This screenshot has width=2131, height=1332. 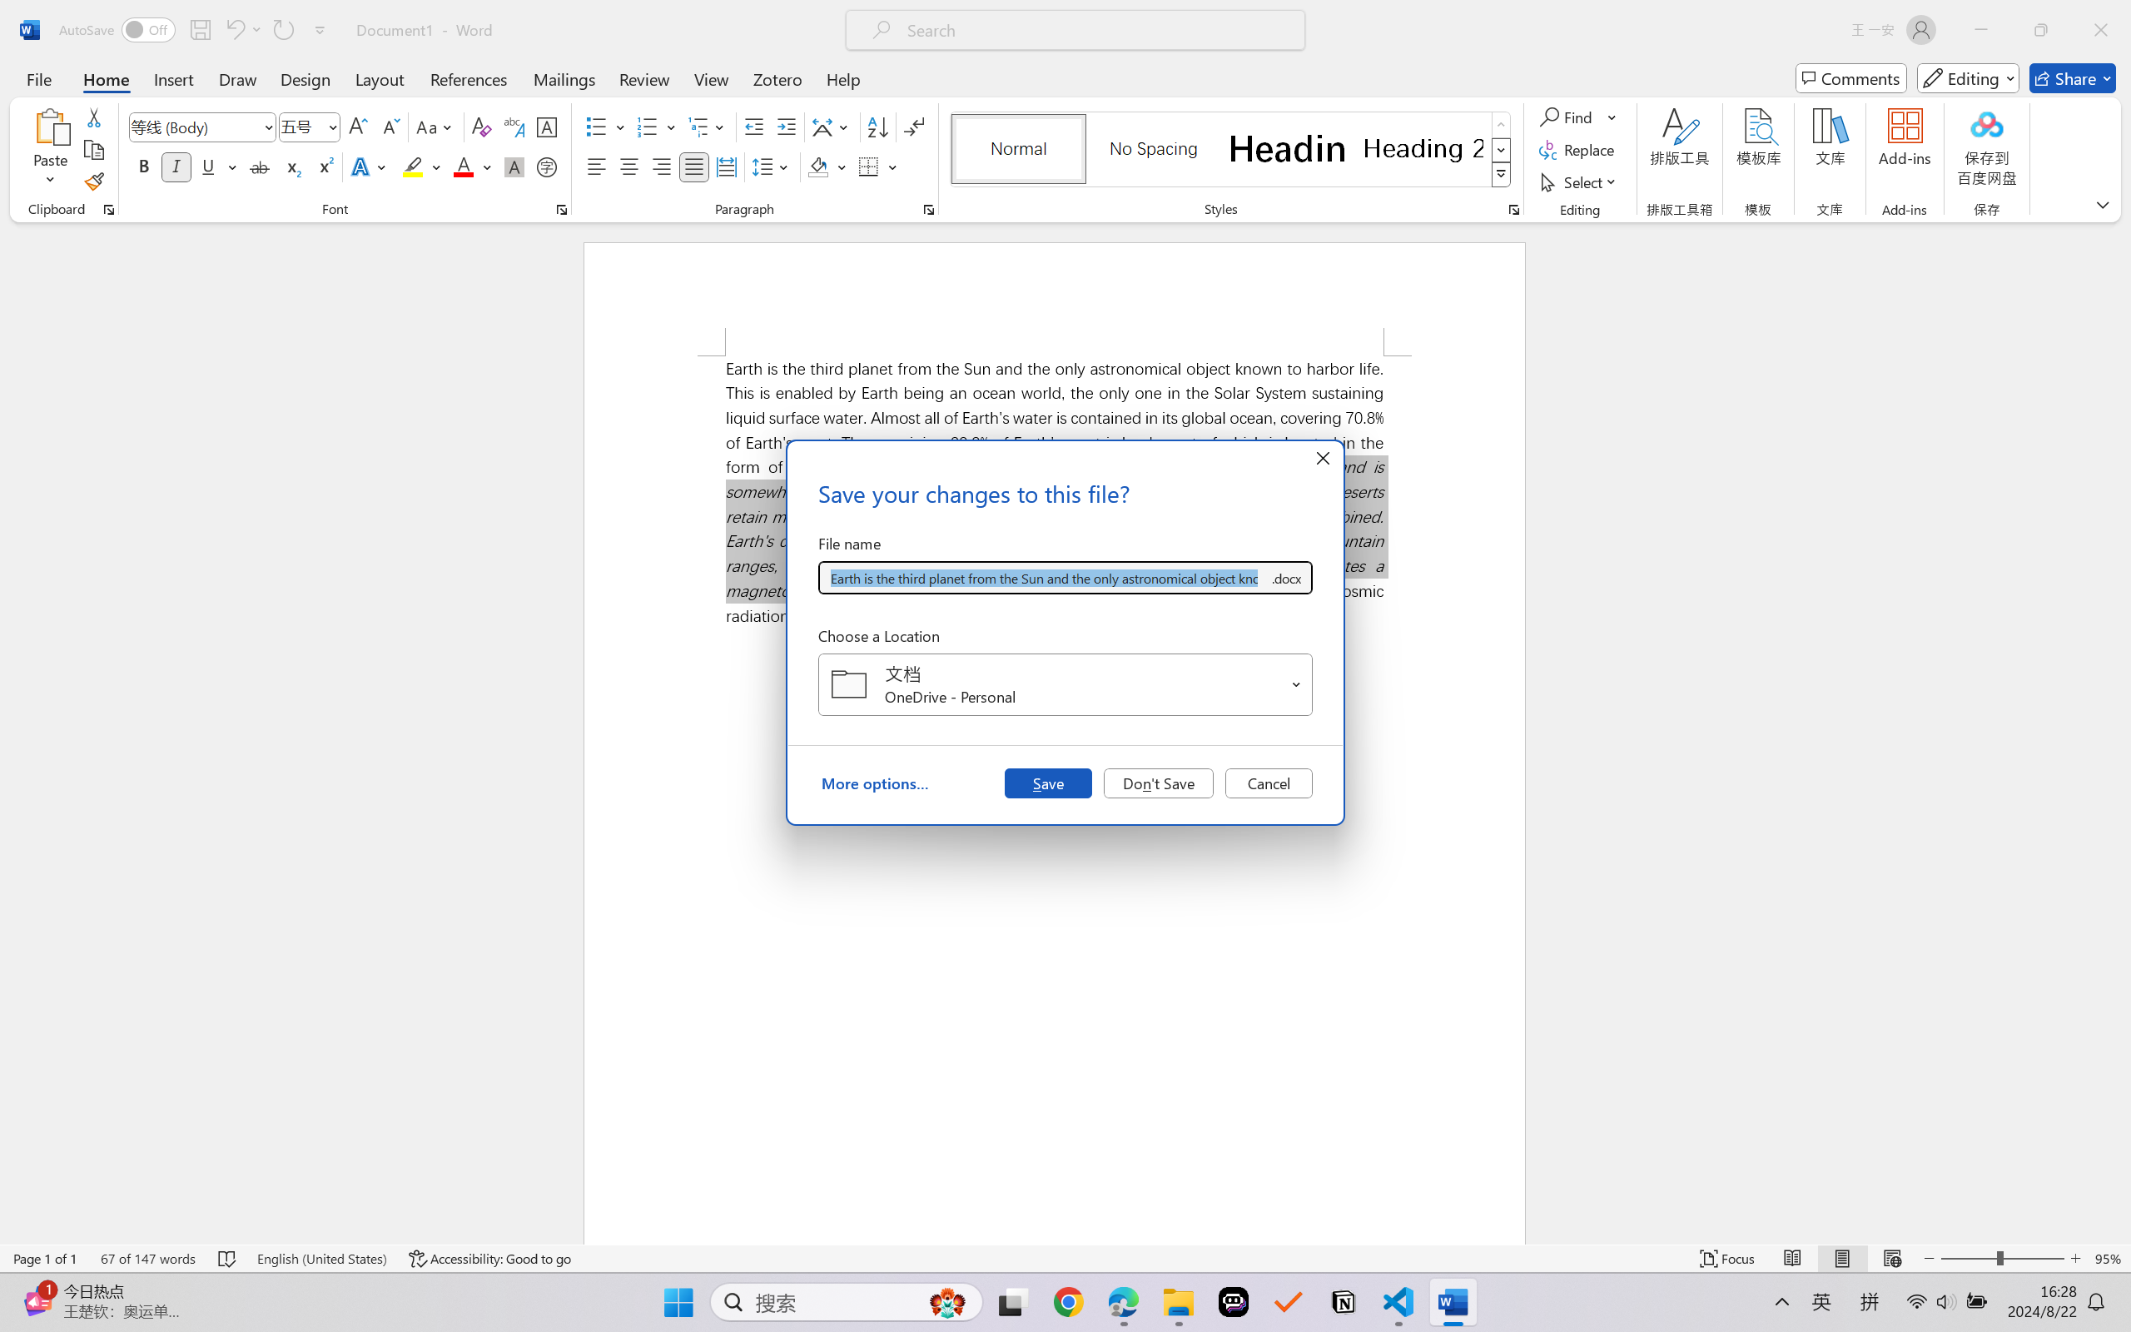 What do you see at coordinates (1234, 1302) in the screenshot?
I see `Poe` at bounding box center [1234, 1302].